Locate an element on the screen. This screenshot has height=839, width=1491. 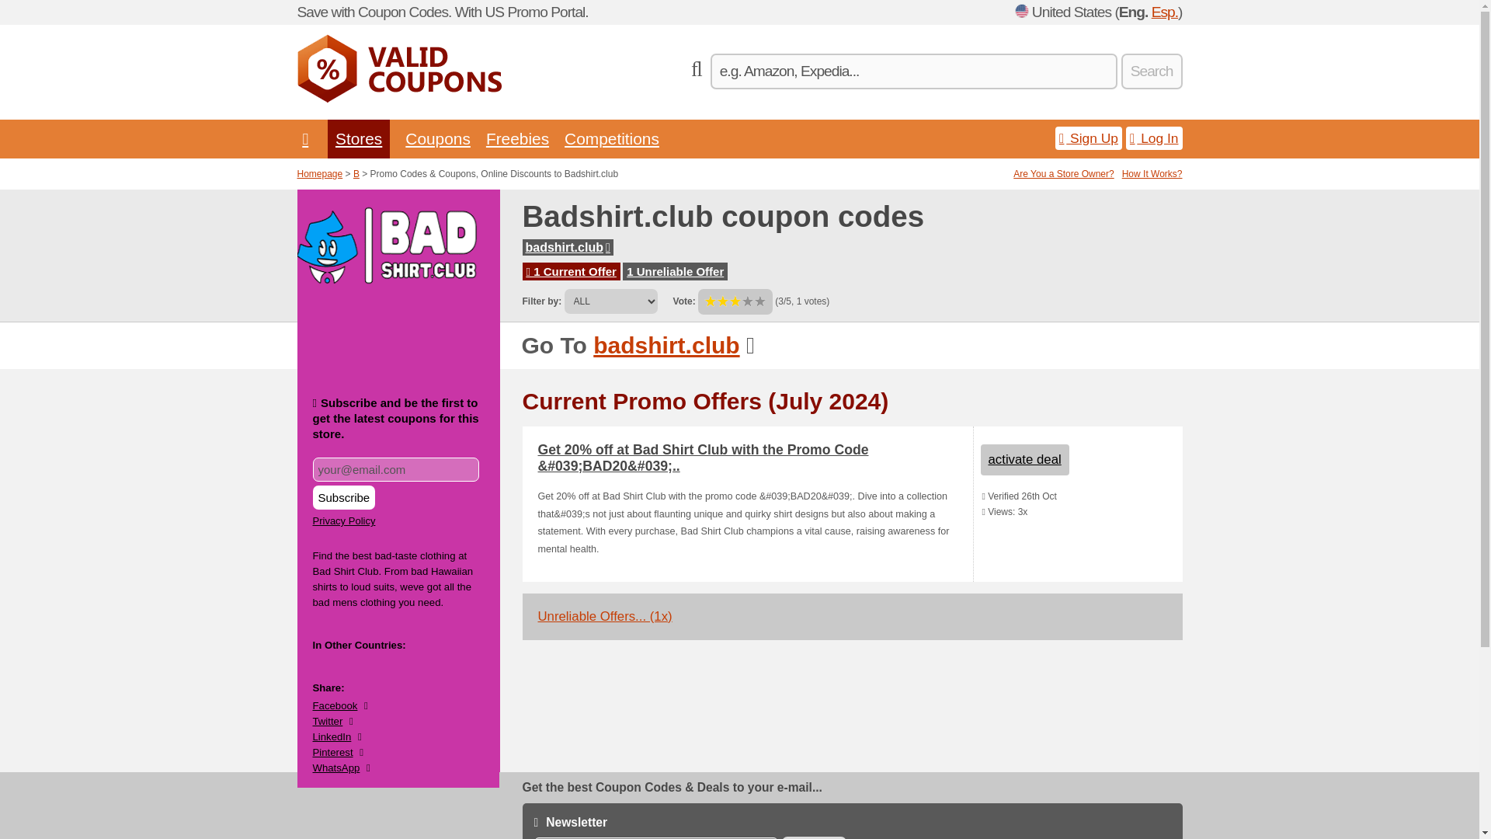
Badshirt.club is located at coordinates (666, 345).